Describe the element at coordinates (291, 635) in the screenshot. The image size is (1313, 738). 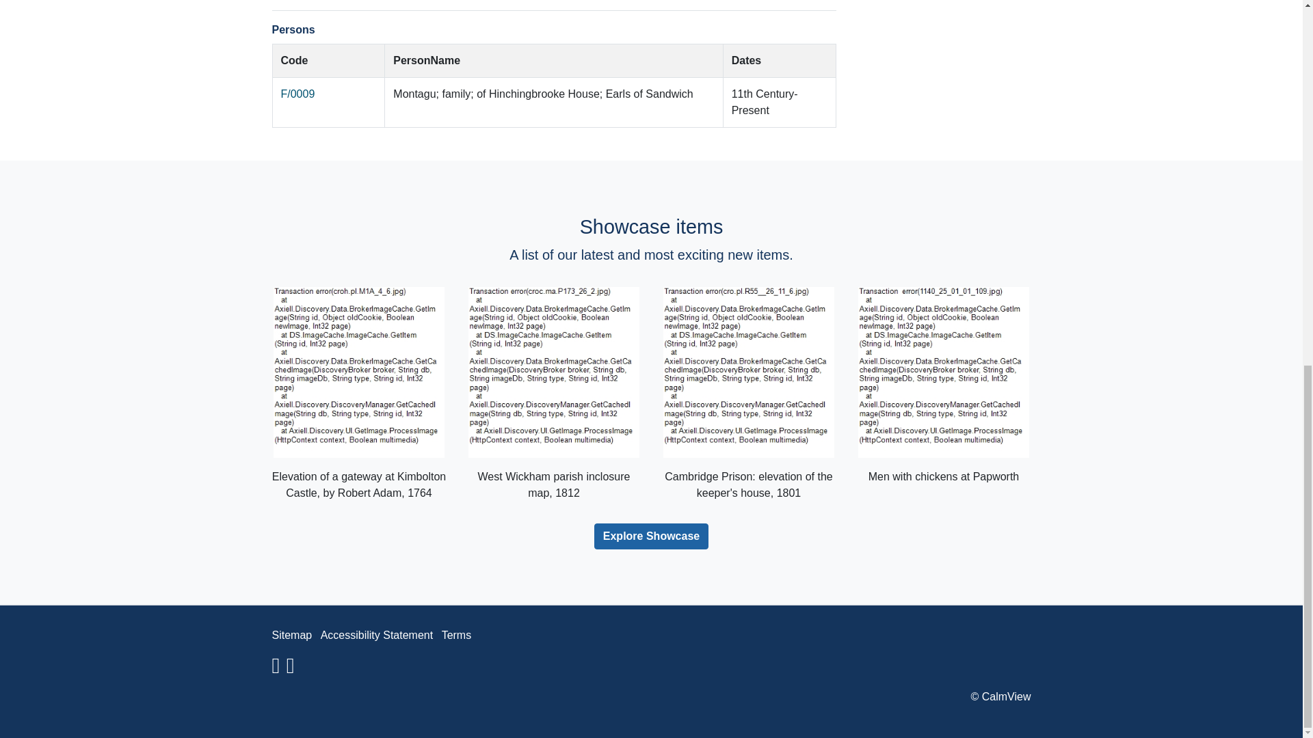
I see `Sitemap` at that location.